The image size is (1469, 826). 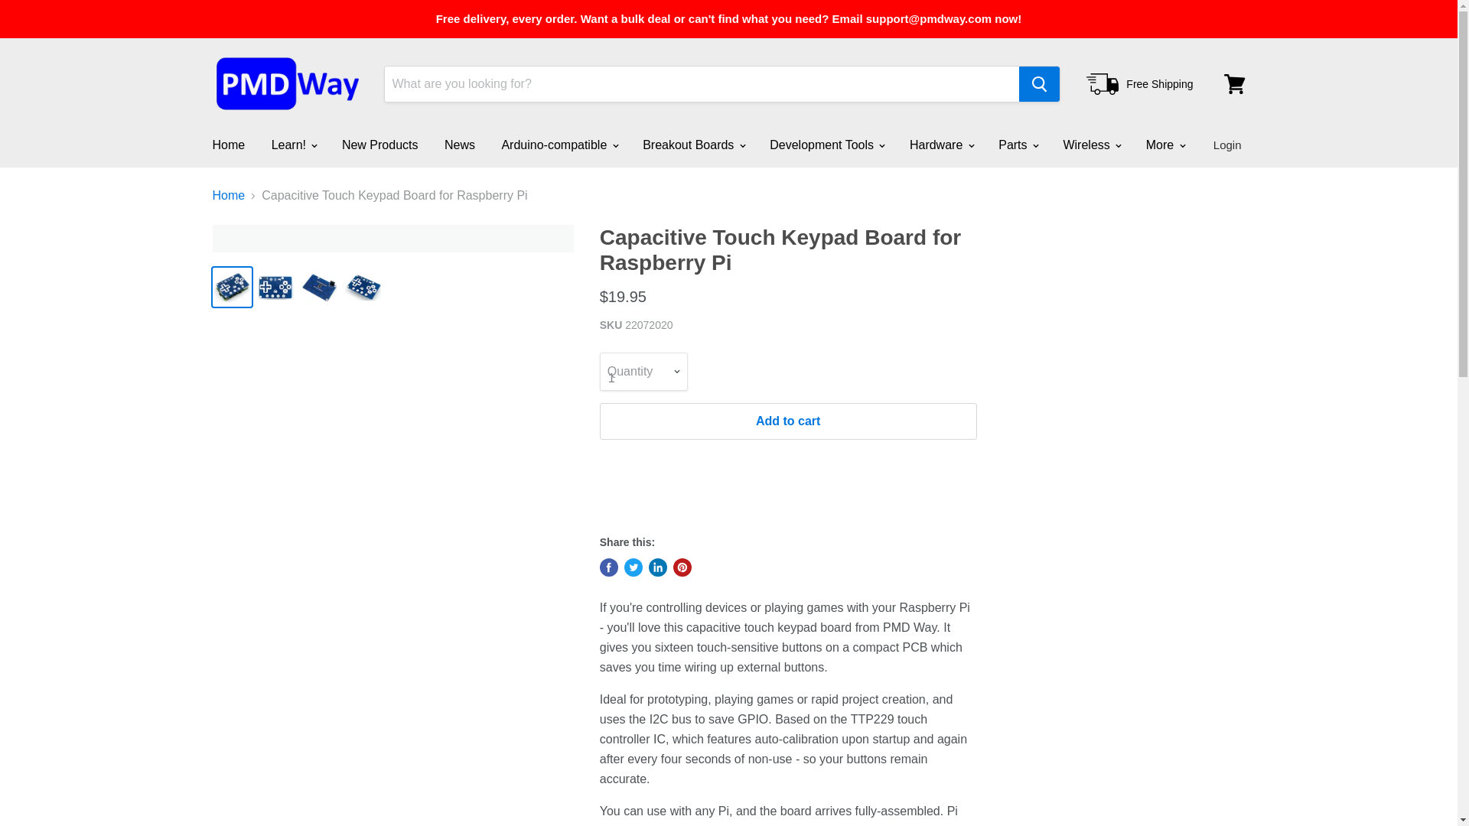 I want to click on Arduino-compatible, so click(x=558, y=145).